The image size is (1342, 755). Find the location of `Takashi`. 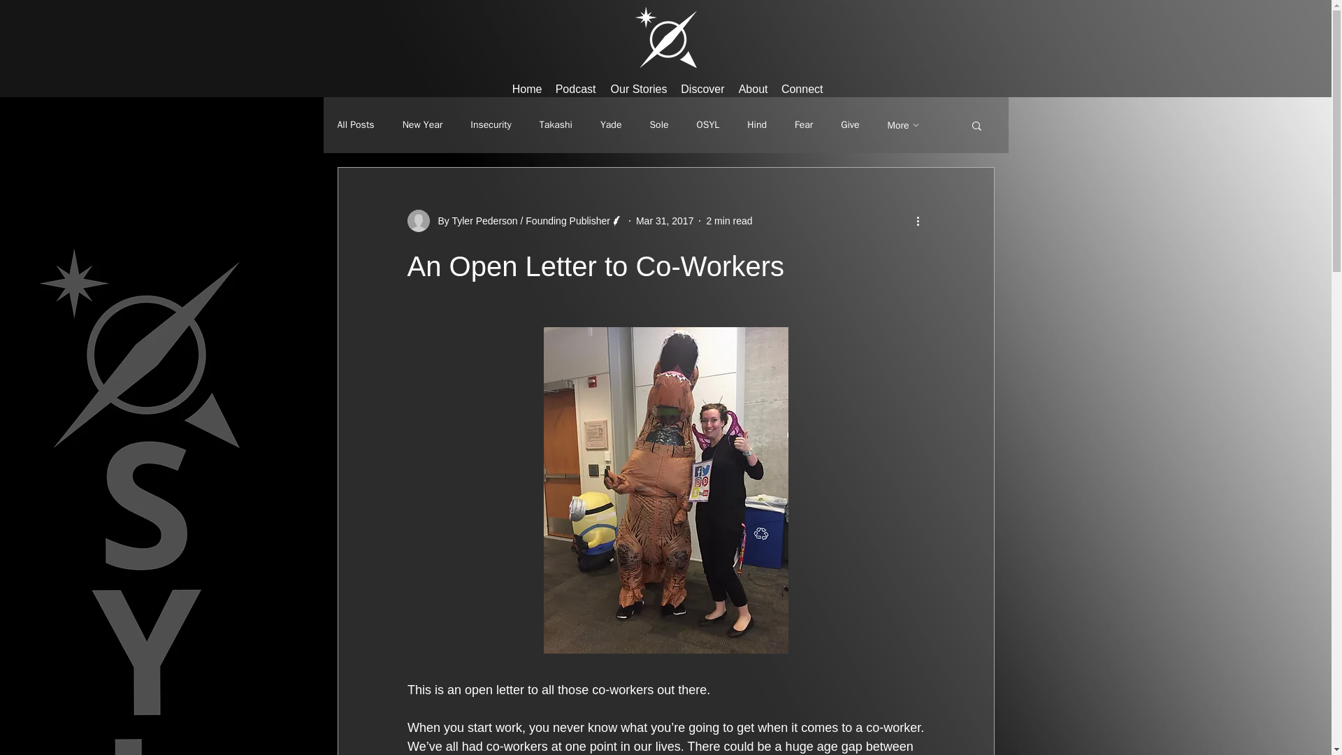

Takashi is located at coordinates (556, 124).